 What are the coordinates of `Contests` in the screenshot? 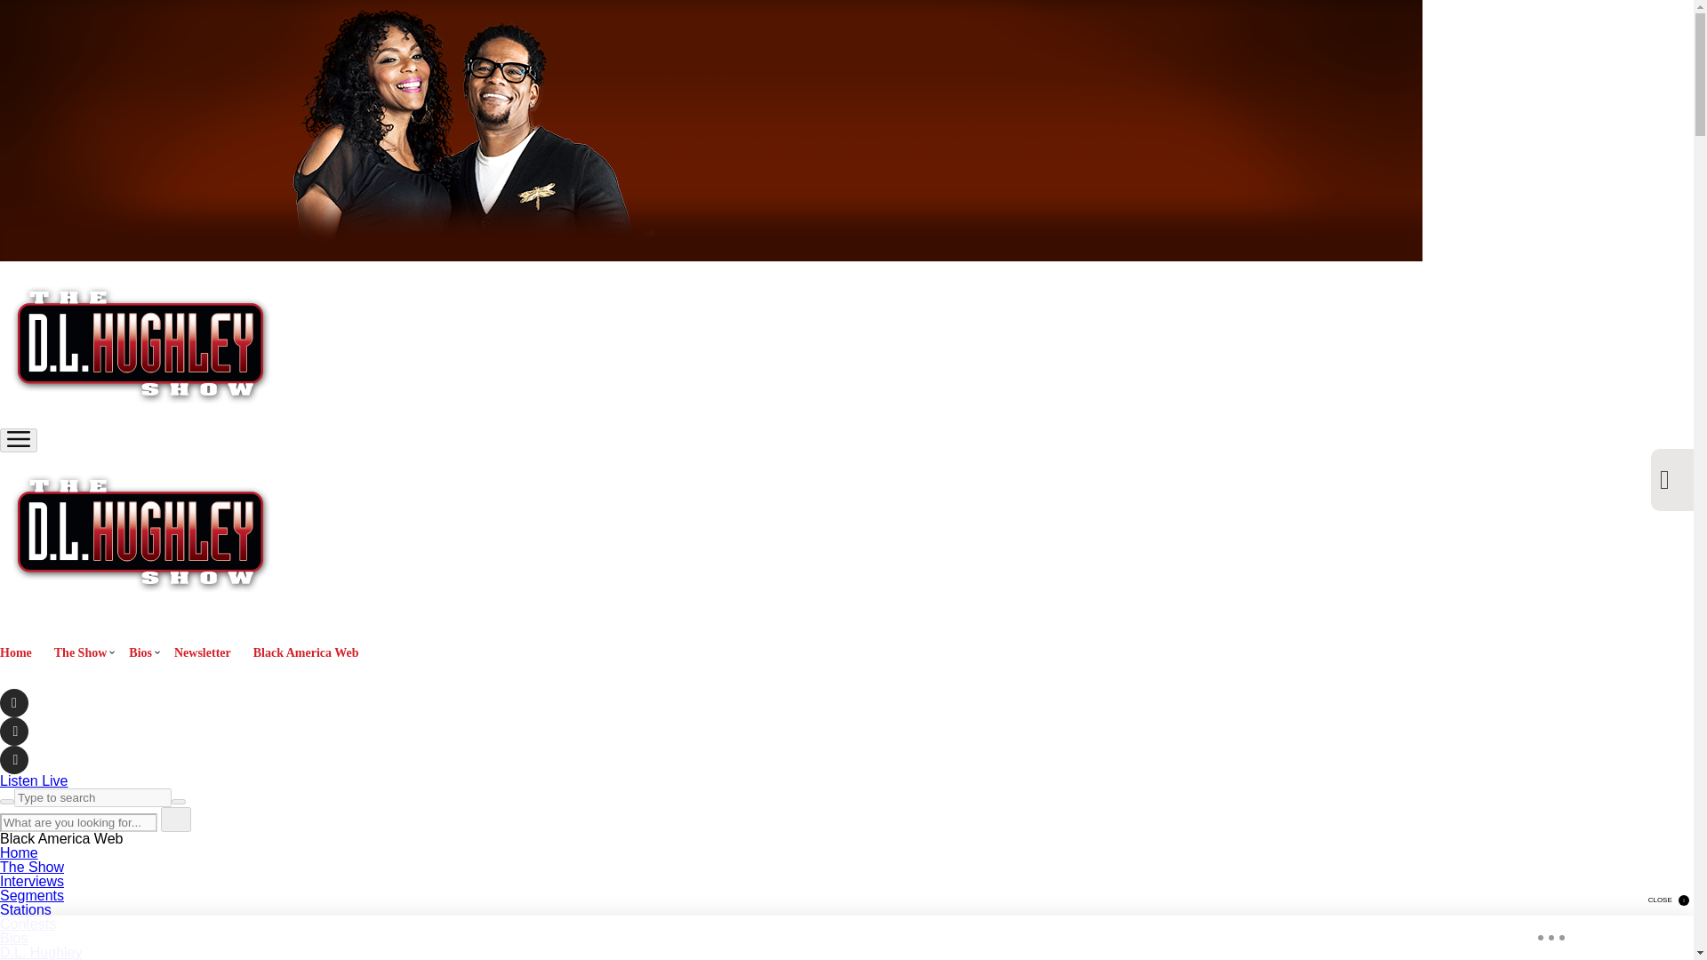 It's located at (28, 924).